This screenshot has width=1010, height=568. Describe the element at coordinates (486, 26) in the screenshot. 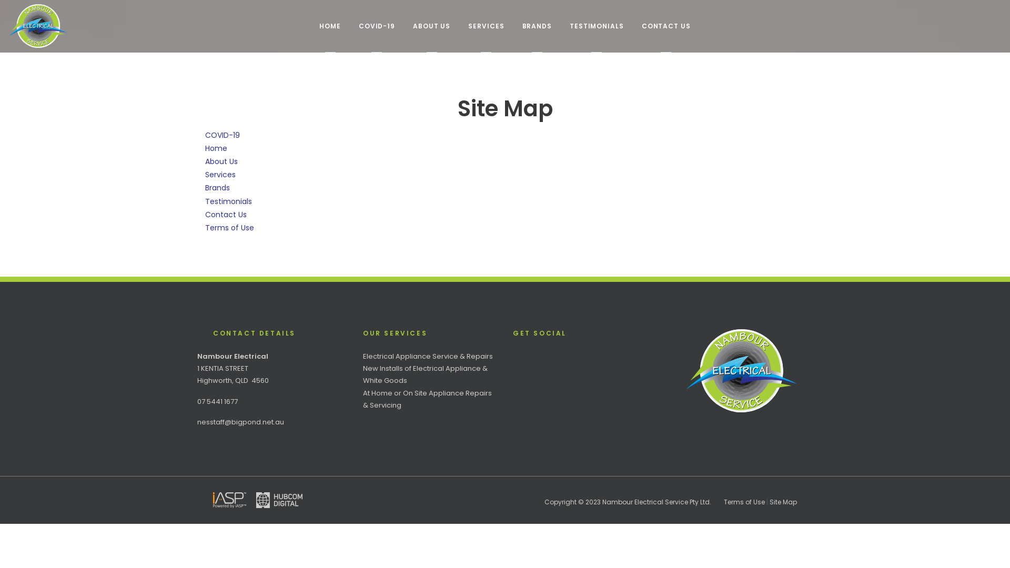

I see `SERVICES` at that location.